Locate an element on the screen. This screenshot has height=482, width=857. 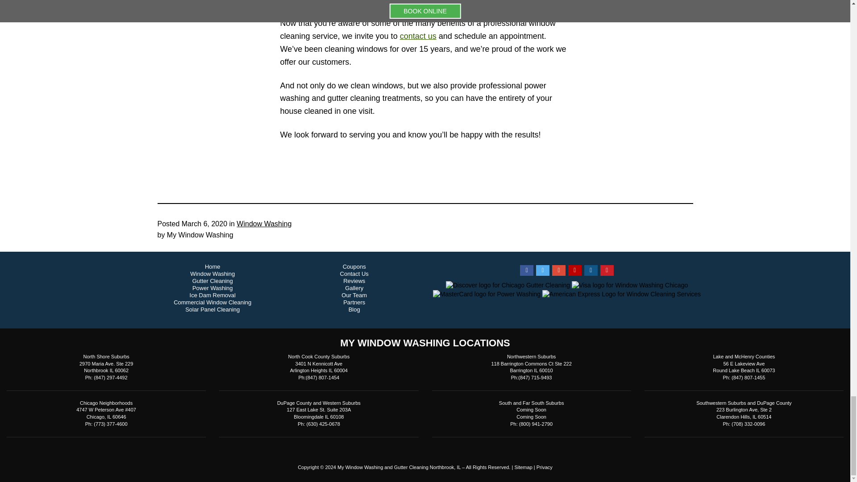
North Shore Suburbs is located at coordinates (106, 357).